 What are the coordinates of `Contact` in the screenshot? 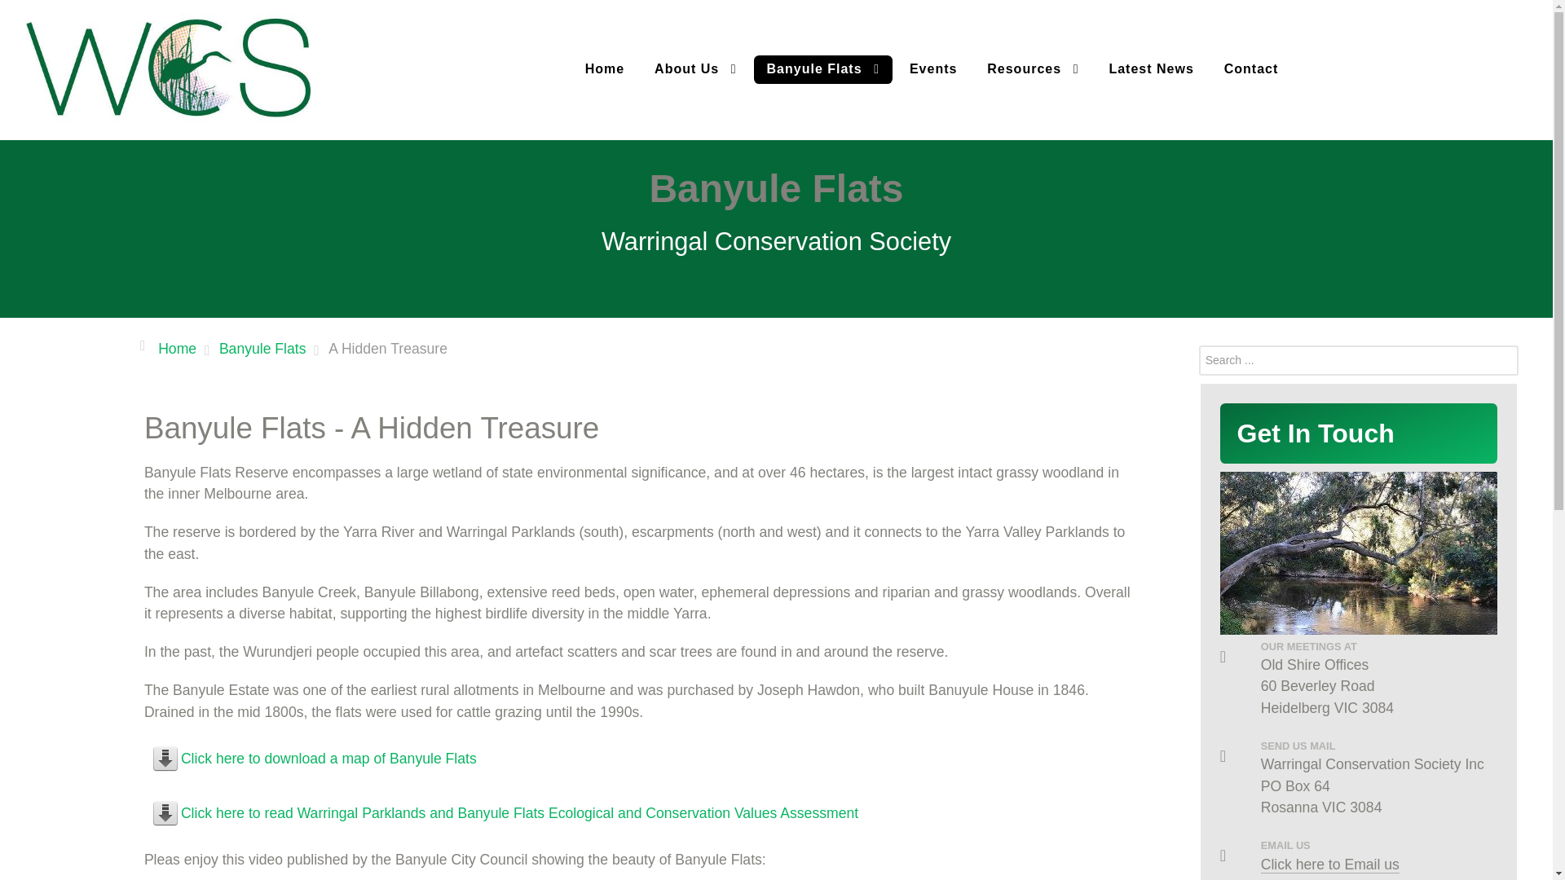 It's located at (1252, 70).